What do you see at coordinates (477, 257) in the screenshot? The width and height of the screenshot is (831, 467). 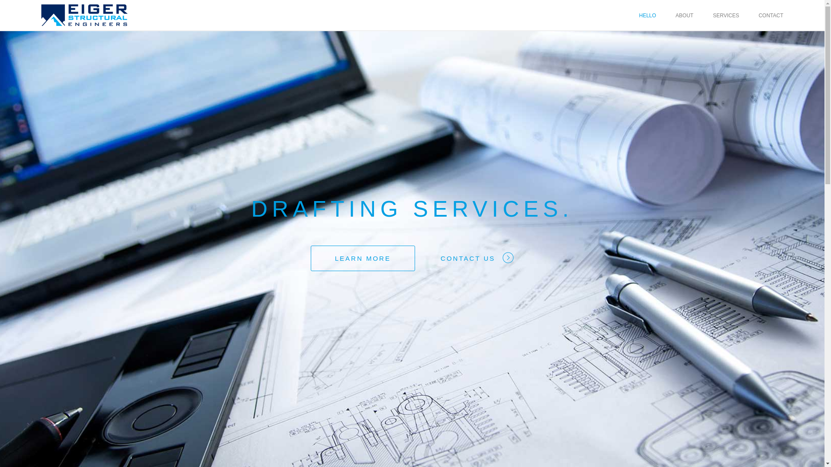 I see `CONTACT US` at bounding box center [477, 257].